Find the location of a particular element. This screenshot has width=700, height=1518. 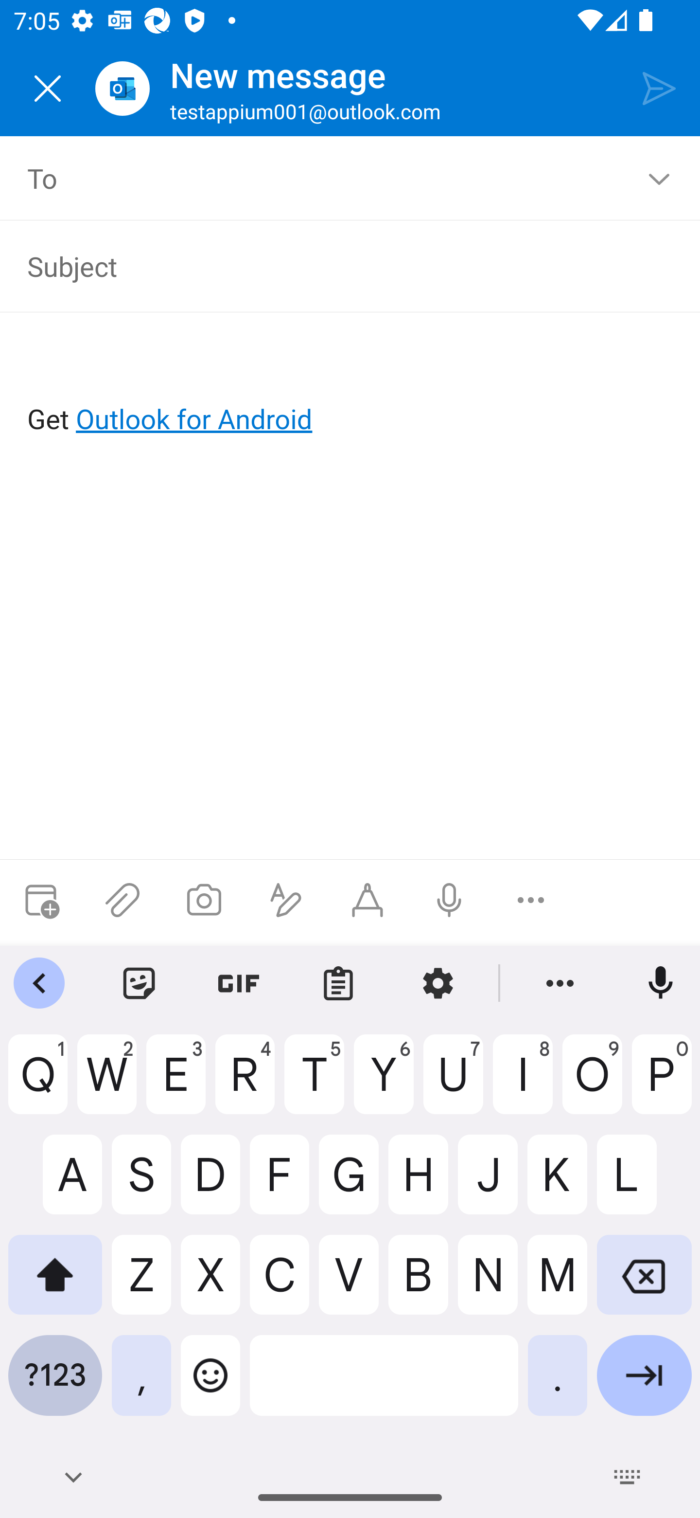



Get Outlook for Android is located at coordinates (351, 387).